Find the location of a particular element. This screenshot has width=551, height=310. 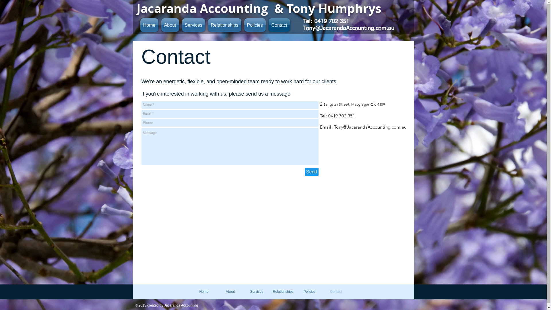

Relationships is located at coordinates (225, 25).